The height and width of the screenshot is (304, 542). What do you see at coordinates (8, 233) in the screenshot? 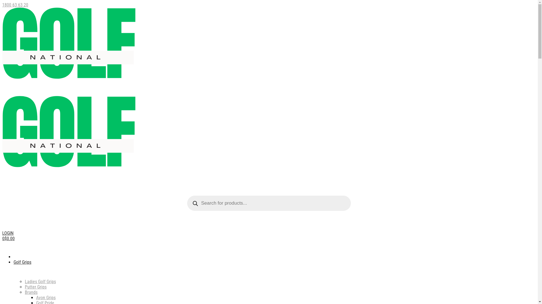
I see `LOGIN` at bounding box center [8, 233].